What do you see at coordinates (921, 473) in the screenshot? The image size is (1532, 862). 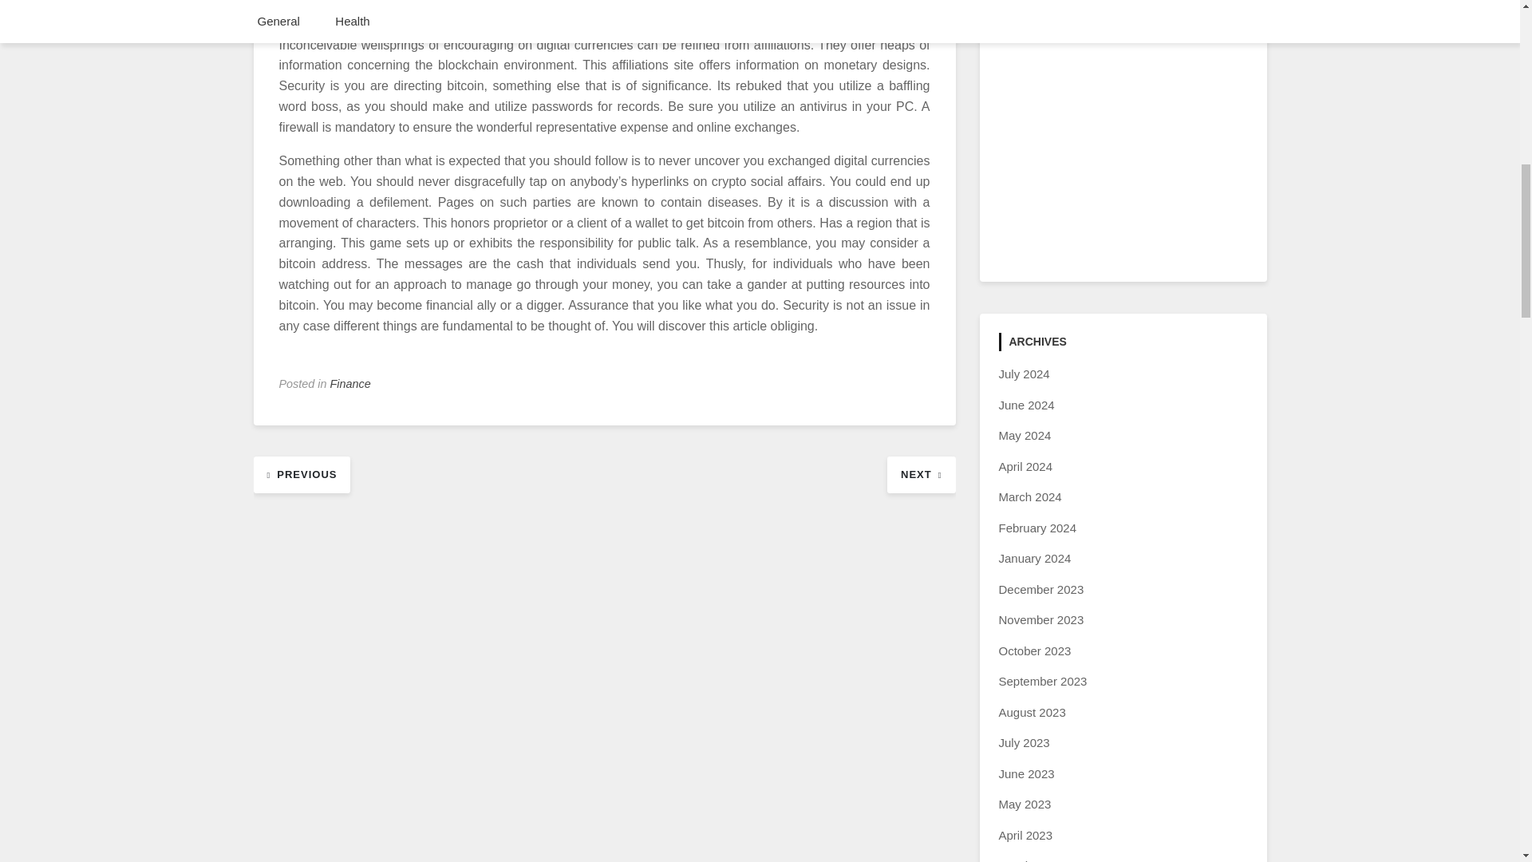 I see `NEXT` at bounding box center [921, 473].